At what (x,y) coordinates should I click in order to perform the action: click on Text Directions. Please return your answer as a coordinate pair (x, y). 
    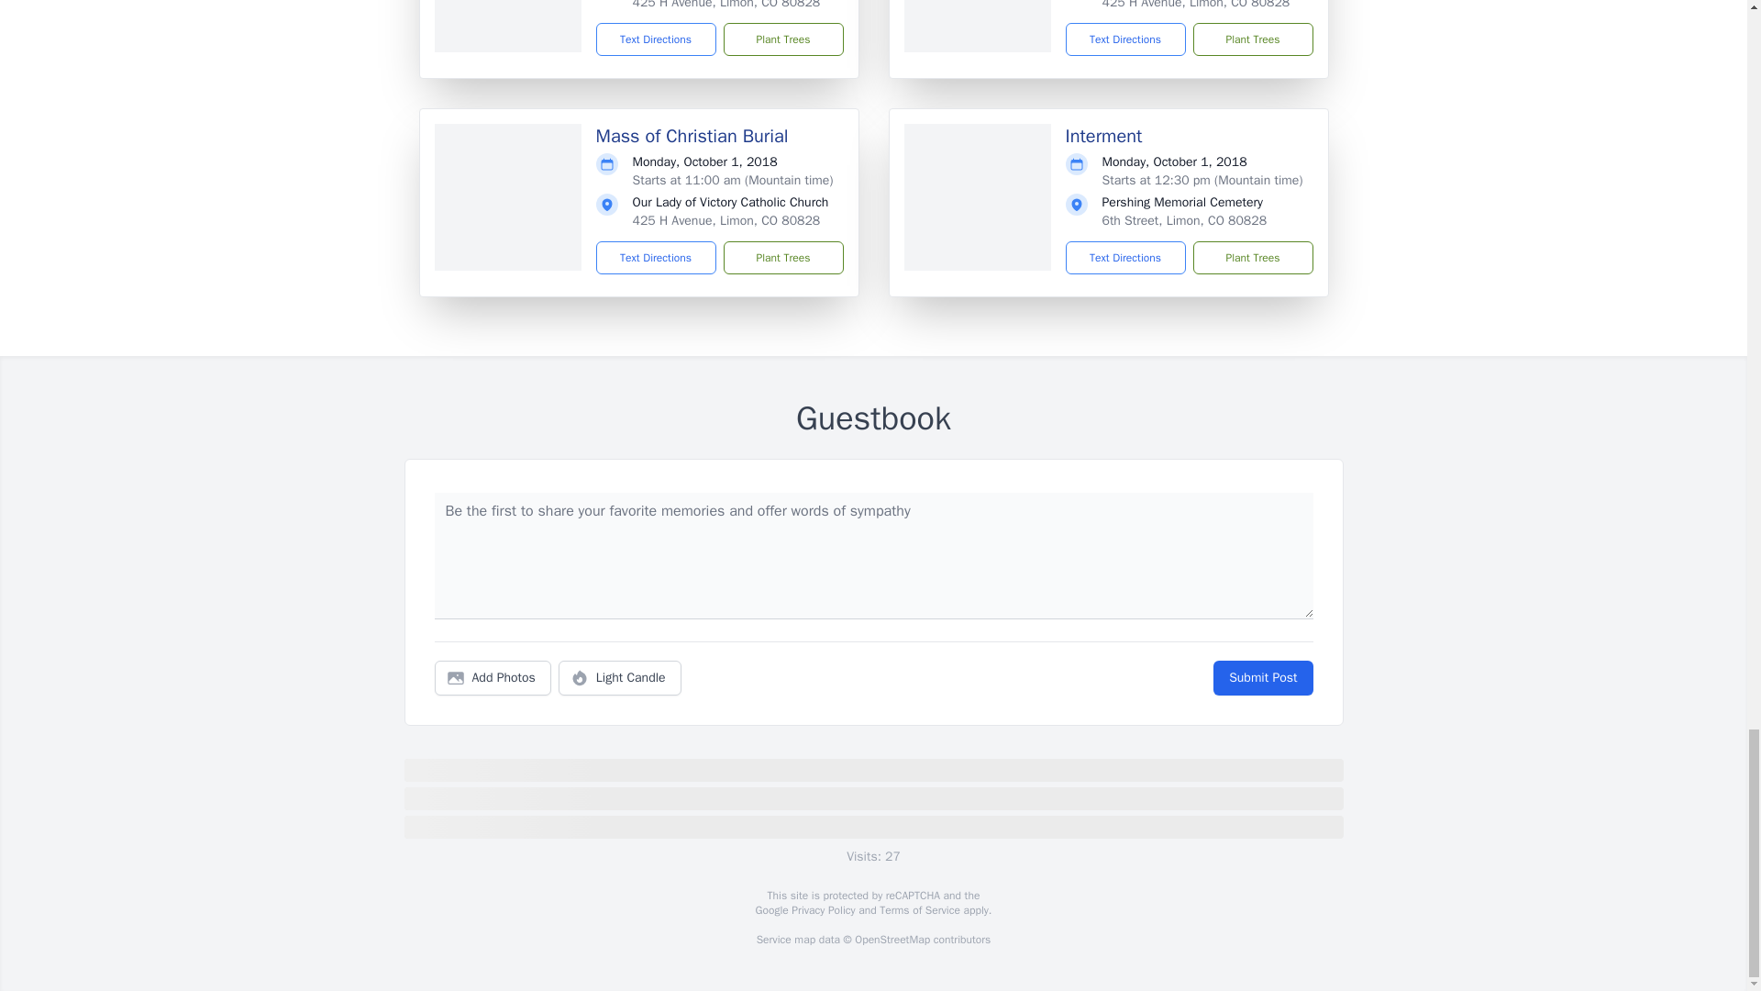
    Looking at the image, I should click on (657, 39).